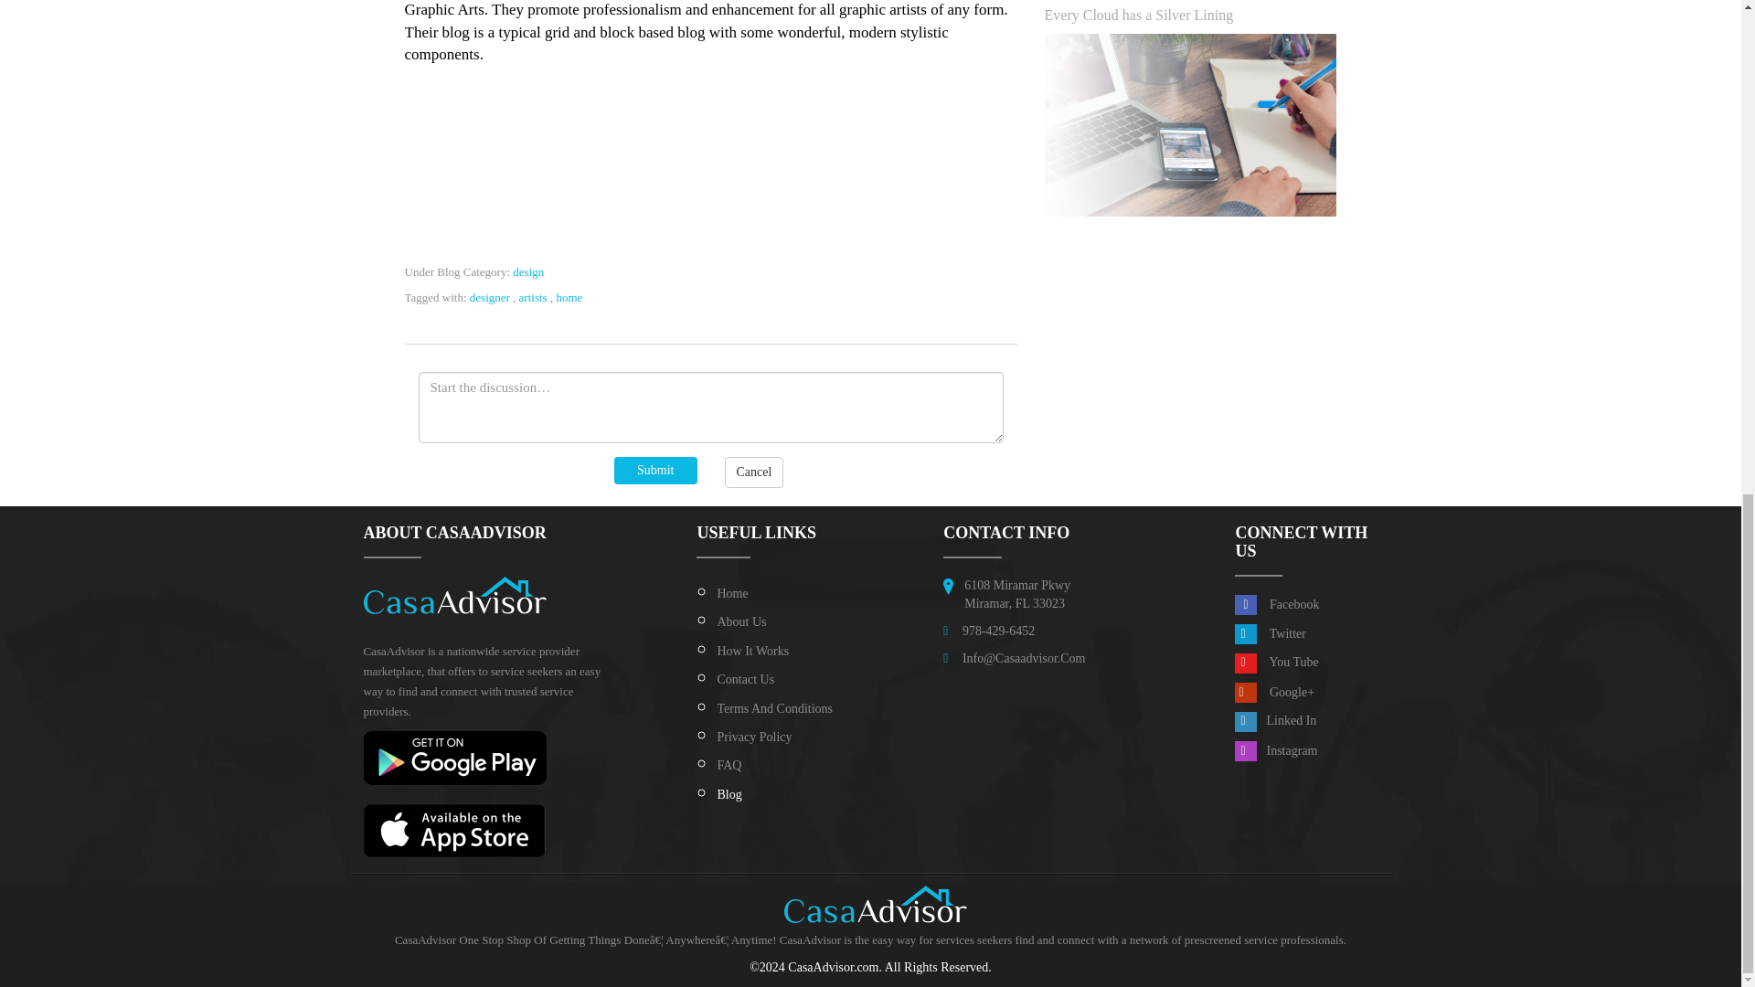 The width and height of the screenshot is (1755, 987). What do you see at coordinates (744, 678) in the screenshot?
I see `Contact Us` at bounding box center [744, 678].